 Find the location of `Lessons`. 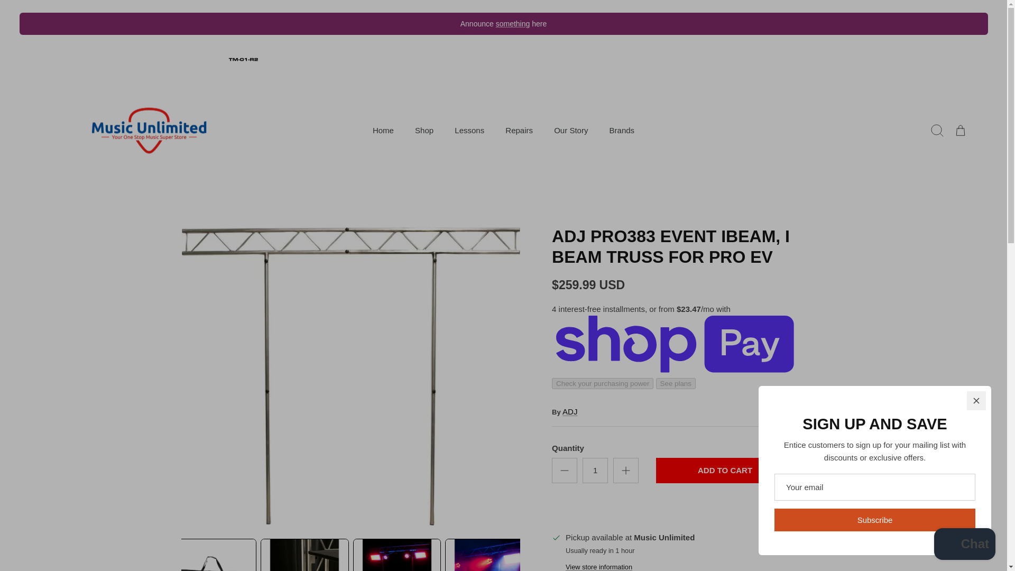

Lessons is located at coordinates (469, 131).